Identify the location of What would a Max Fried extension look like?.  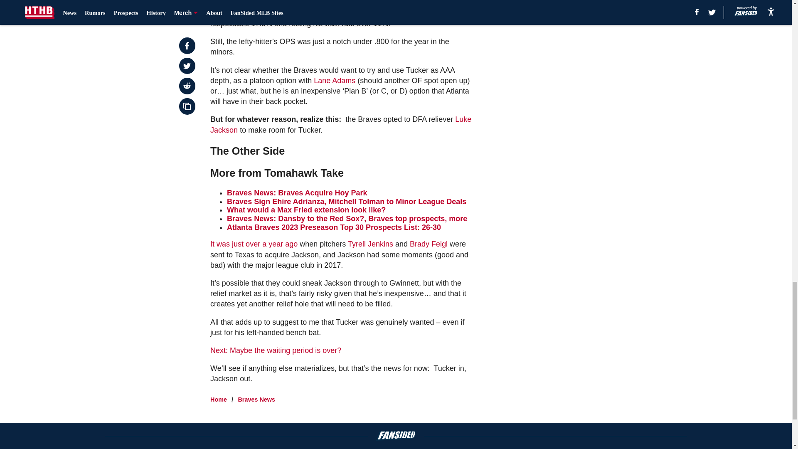
(306, 210).